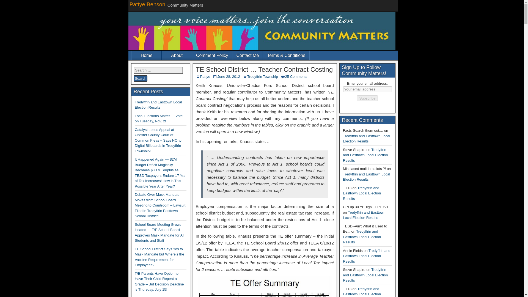 The width and height of the screenshot is (528, 297). Describe the element at coordinates (177, 55) in the screenshot. I see `About` at that location.